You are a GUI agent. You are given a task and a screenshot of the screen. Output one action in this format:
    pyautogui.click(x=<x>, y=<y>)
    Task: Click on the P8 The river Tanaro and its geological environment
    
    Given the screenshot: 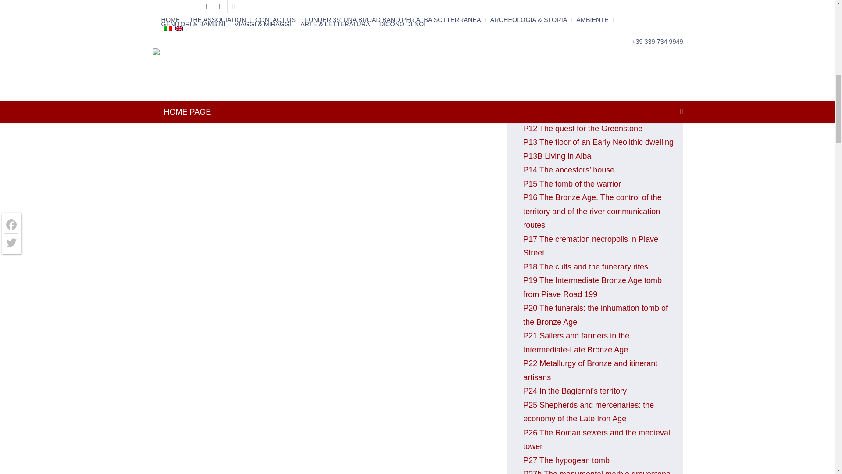 What is the action you would take?
    pyautogui.click(x=589, y=4)
    